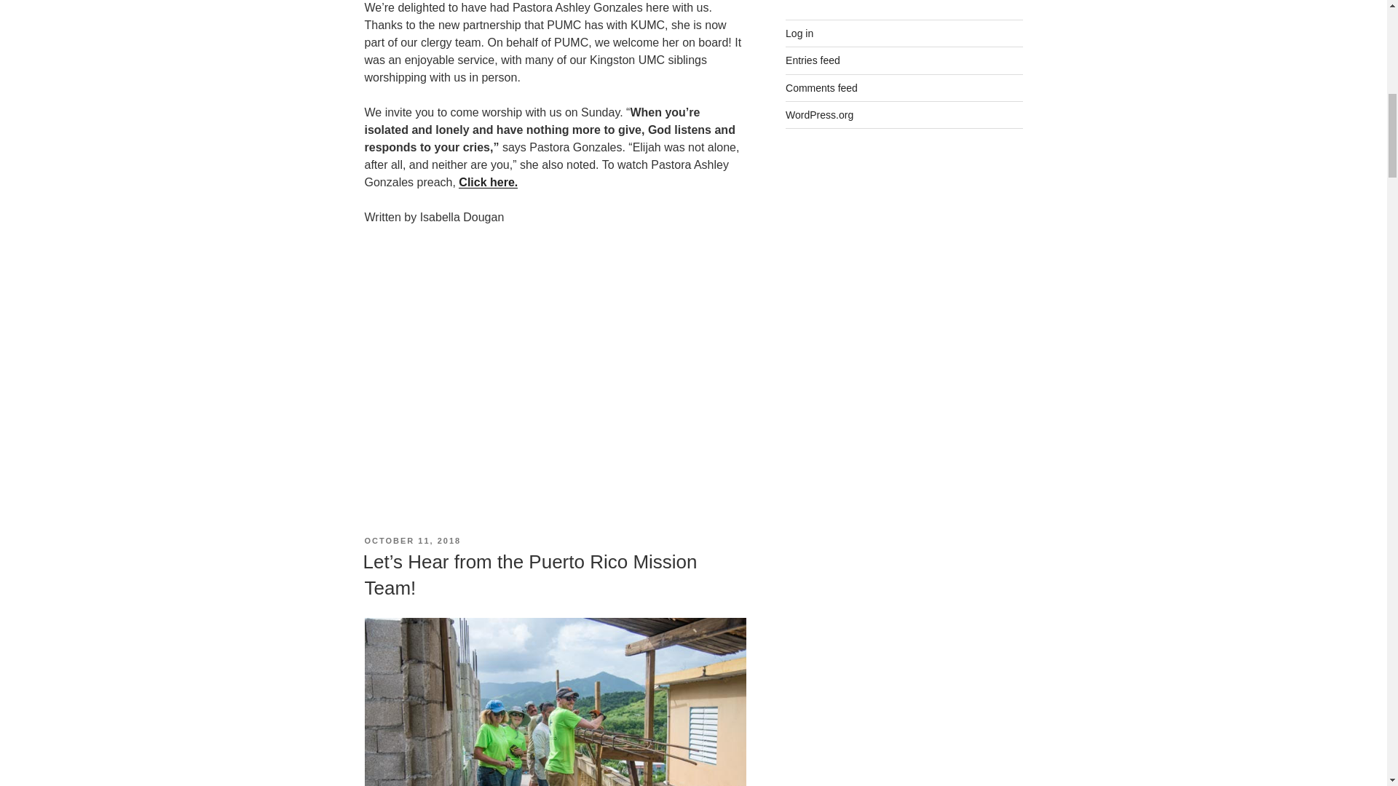  What do you see at coordinates (488, 182) in the screenshot?
I see `Click here.` at bounding box center [488, 182].